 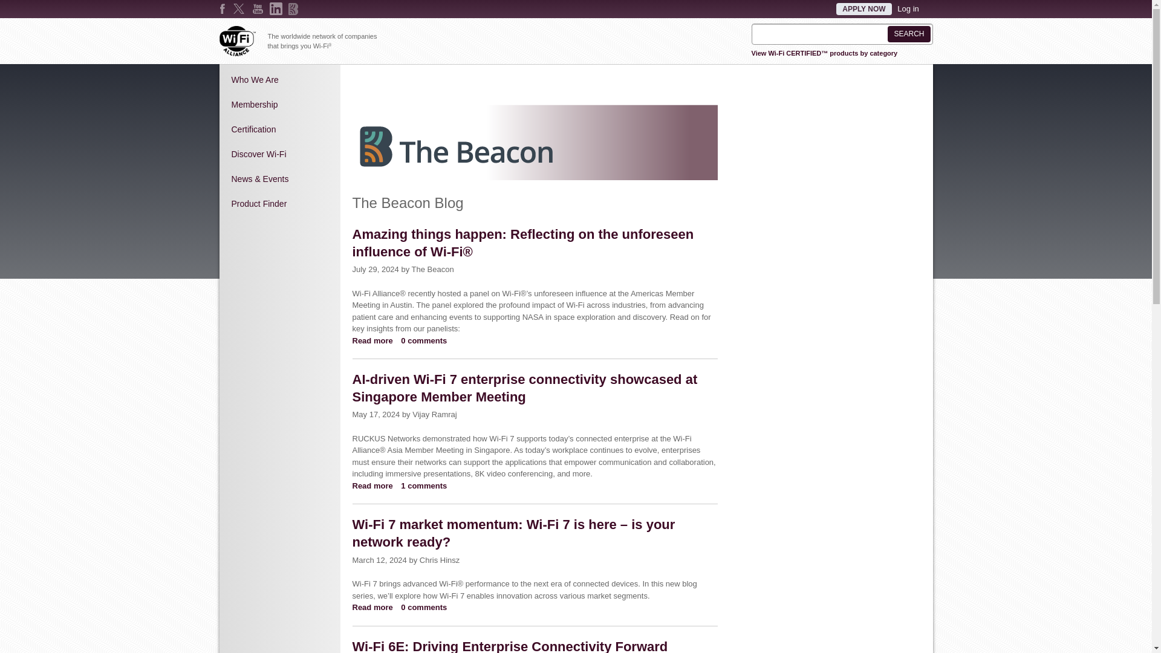 I want to click on Log in, so click(x=908, y=8).